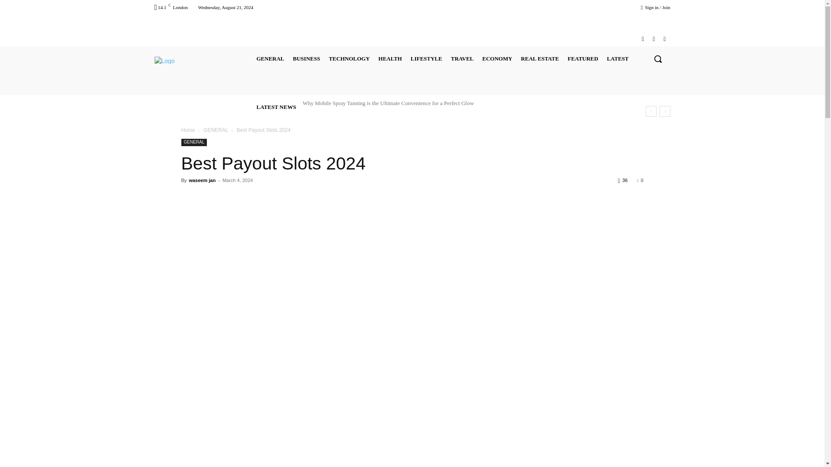 The width and height of the screenshot is (831, 467). I want to click on REAL ESTATE, so click(540, 59).